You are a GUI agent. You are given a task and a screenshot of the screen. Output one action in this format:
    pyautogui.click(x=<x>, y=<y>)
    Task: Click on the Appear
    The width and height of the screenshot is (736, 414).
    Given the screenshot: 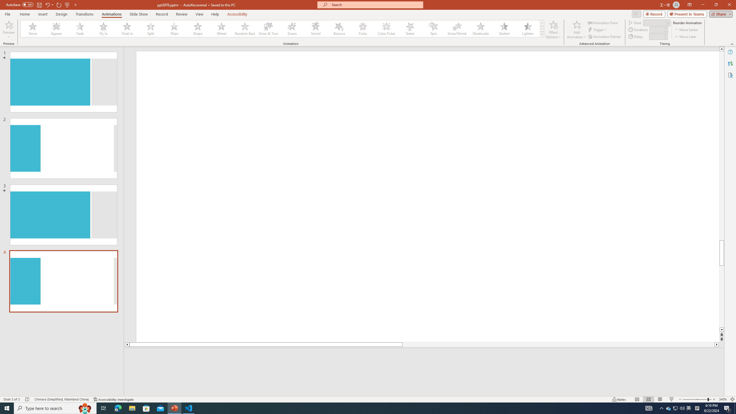 What is the action you would take?
    pyautogui.click(x=57, y=29)
    